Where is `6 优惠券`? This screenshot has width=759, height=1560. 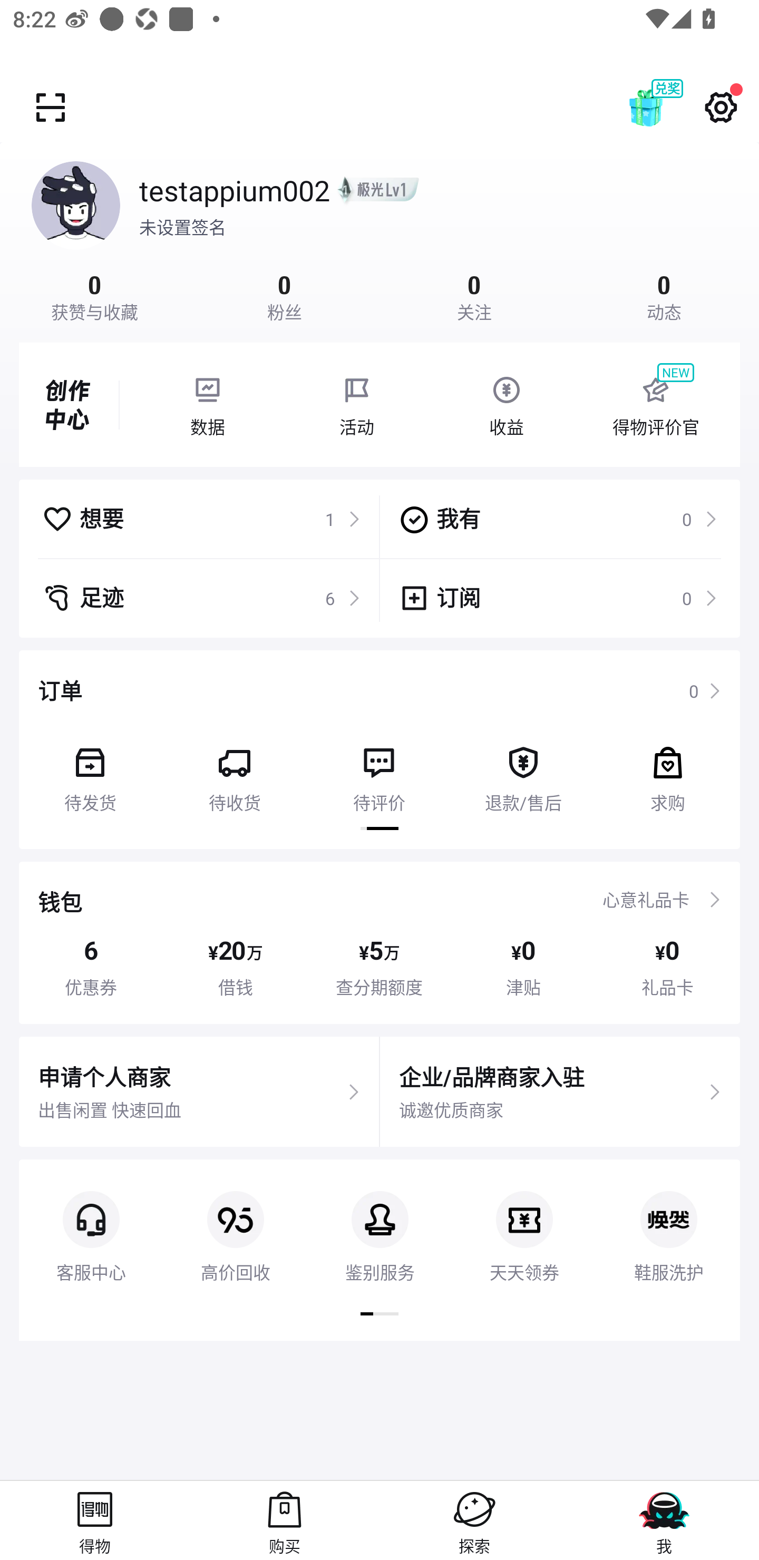 6 优惠券 is located at coordinates (91, 967).